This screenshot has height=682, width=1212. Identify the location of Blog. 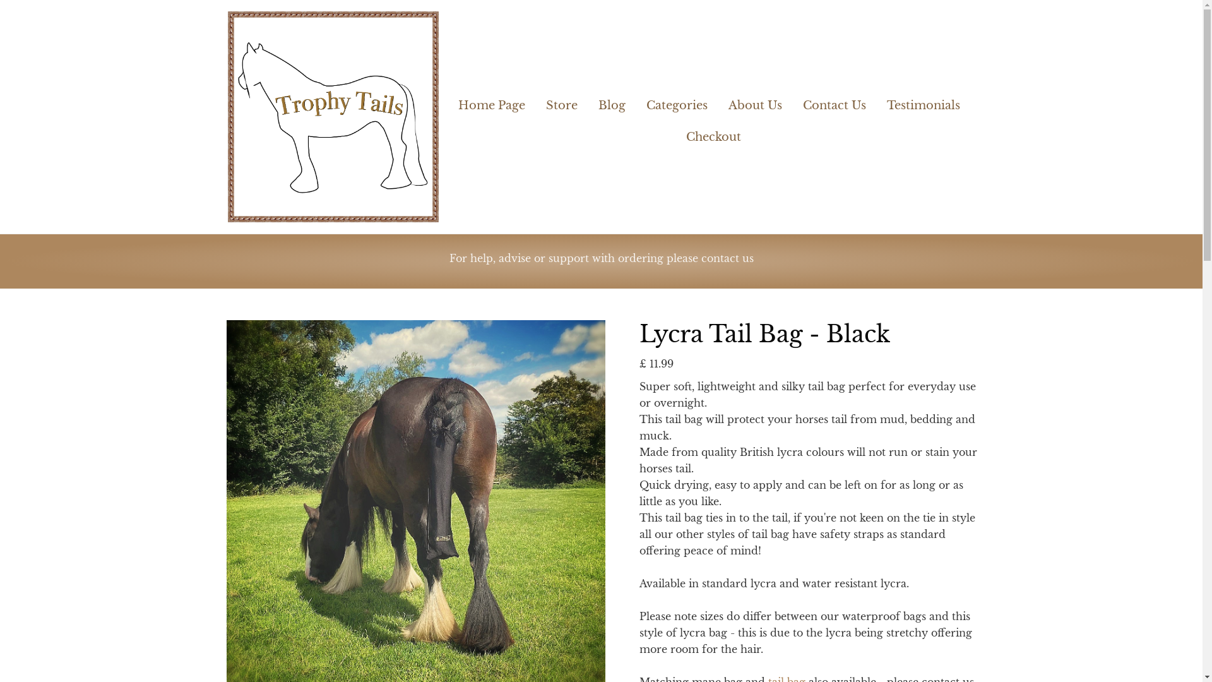
(611, 101).